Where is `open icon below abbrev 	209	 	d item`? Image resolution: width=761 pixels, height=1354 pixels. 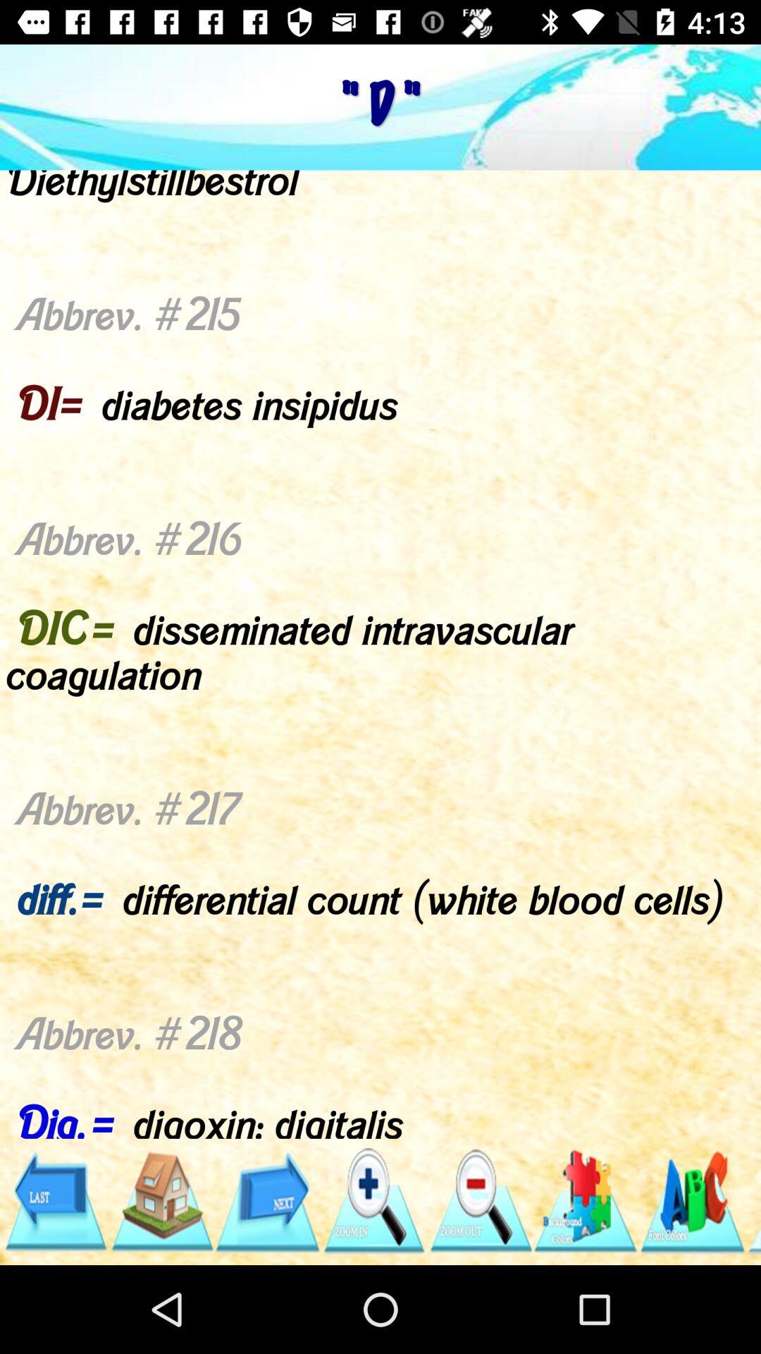 open icon below abbrev 	209	 	d item is located at coordinates (479, 1201).